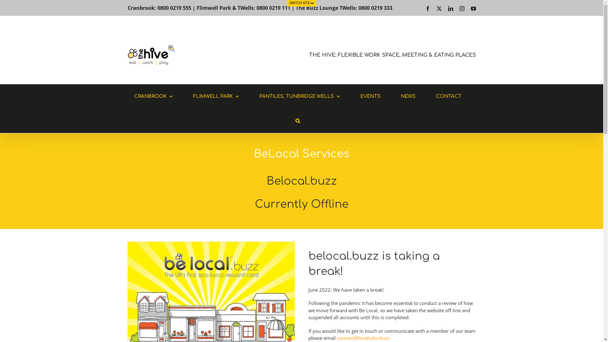 The image size is (608, 342). Describe the element at coordinates (439, 9) in the screenshot. I see `Twitter` at that location.